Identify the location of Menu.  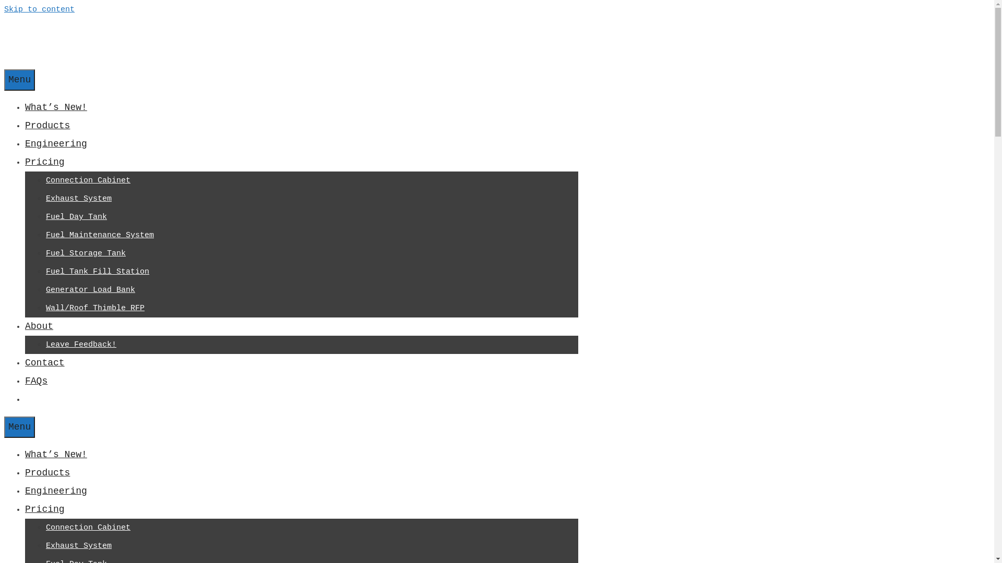
(20, 80).